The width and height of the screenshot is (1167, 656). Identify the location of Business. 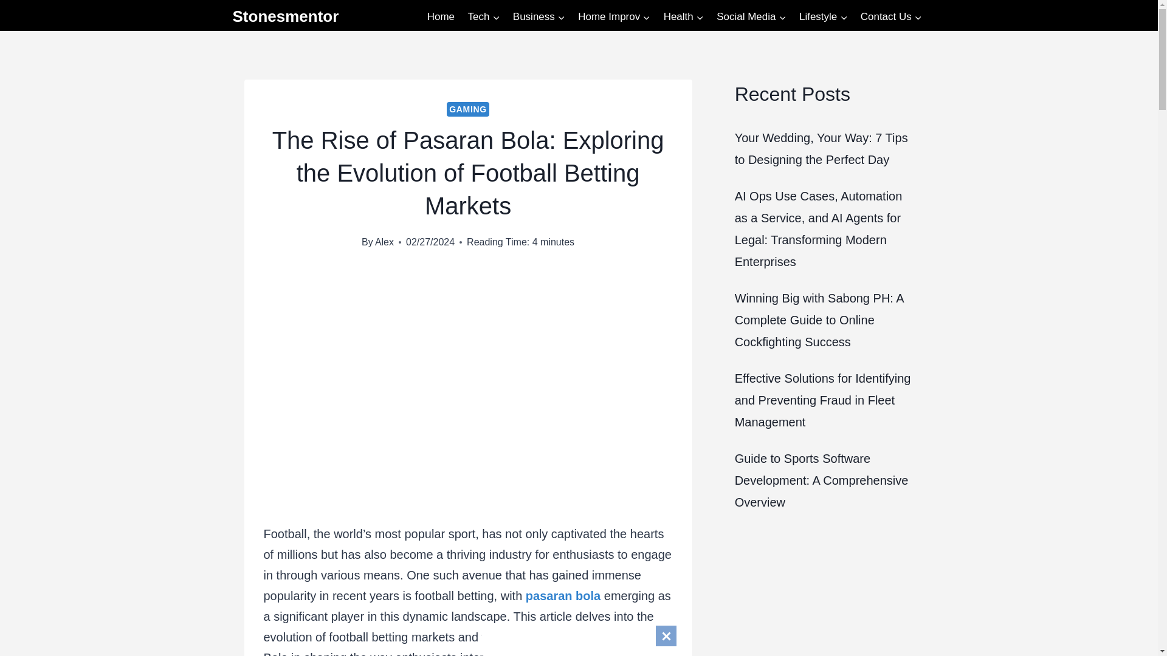
(539, 17).